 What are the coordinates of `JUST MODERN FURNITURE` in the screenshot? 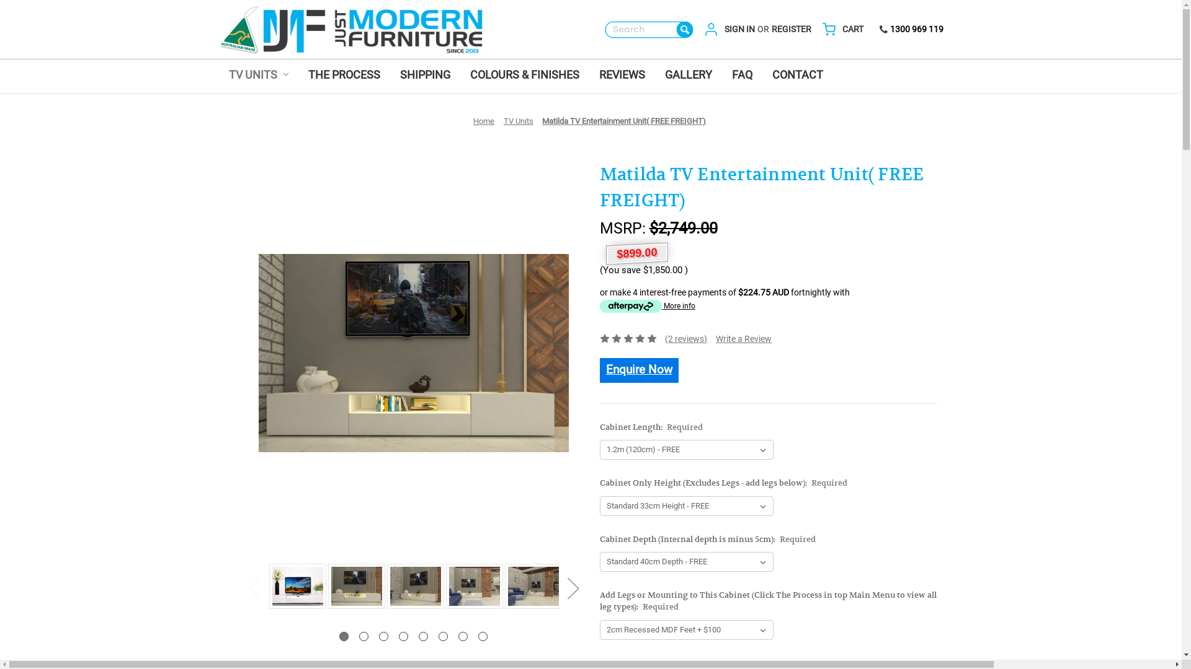 It's located at (350, 30).